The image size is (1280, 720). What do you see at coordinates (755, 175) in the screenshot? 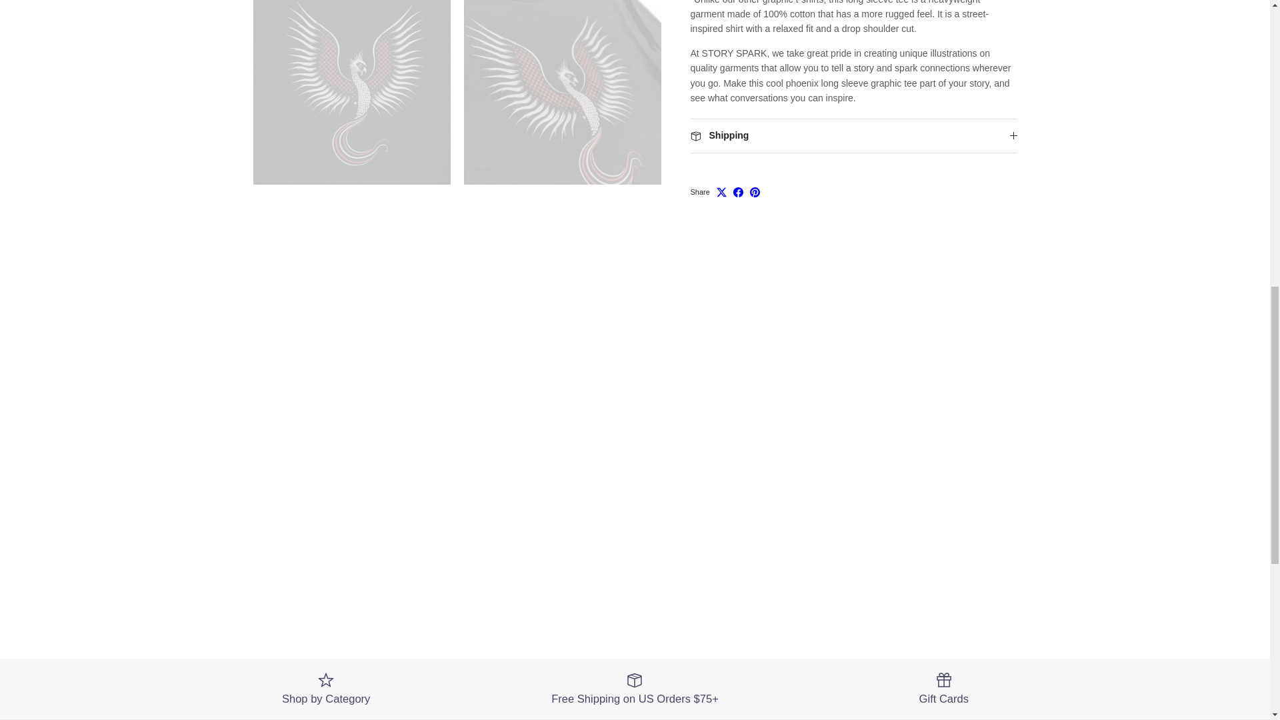
I see `Pin on Pinterest` at bounding box center [755, 175].